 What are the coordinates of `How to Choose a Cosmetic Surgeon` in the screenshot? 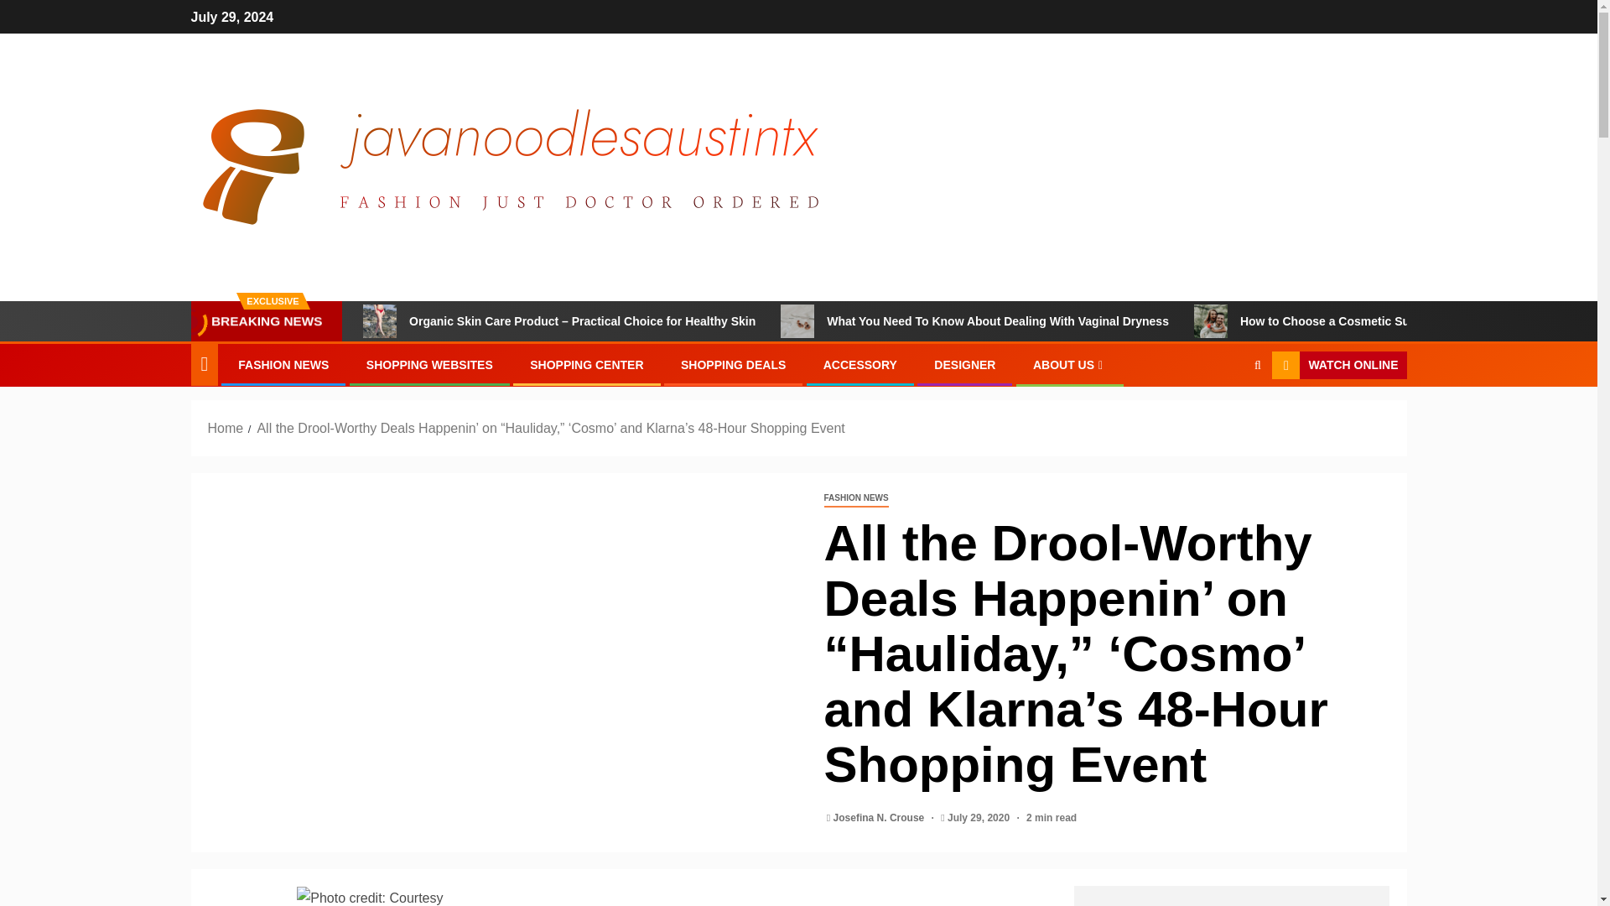 It's located at (1211, 320).